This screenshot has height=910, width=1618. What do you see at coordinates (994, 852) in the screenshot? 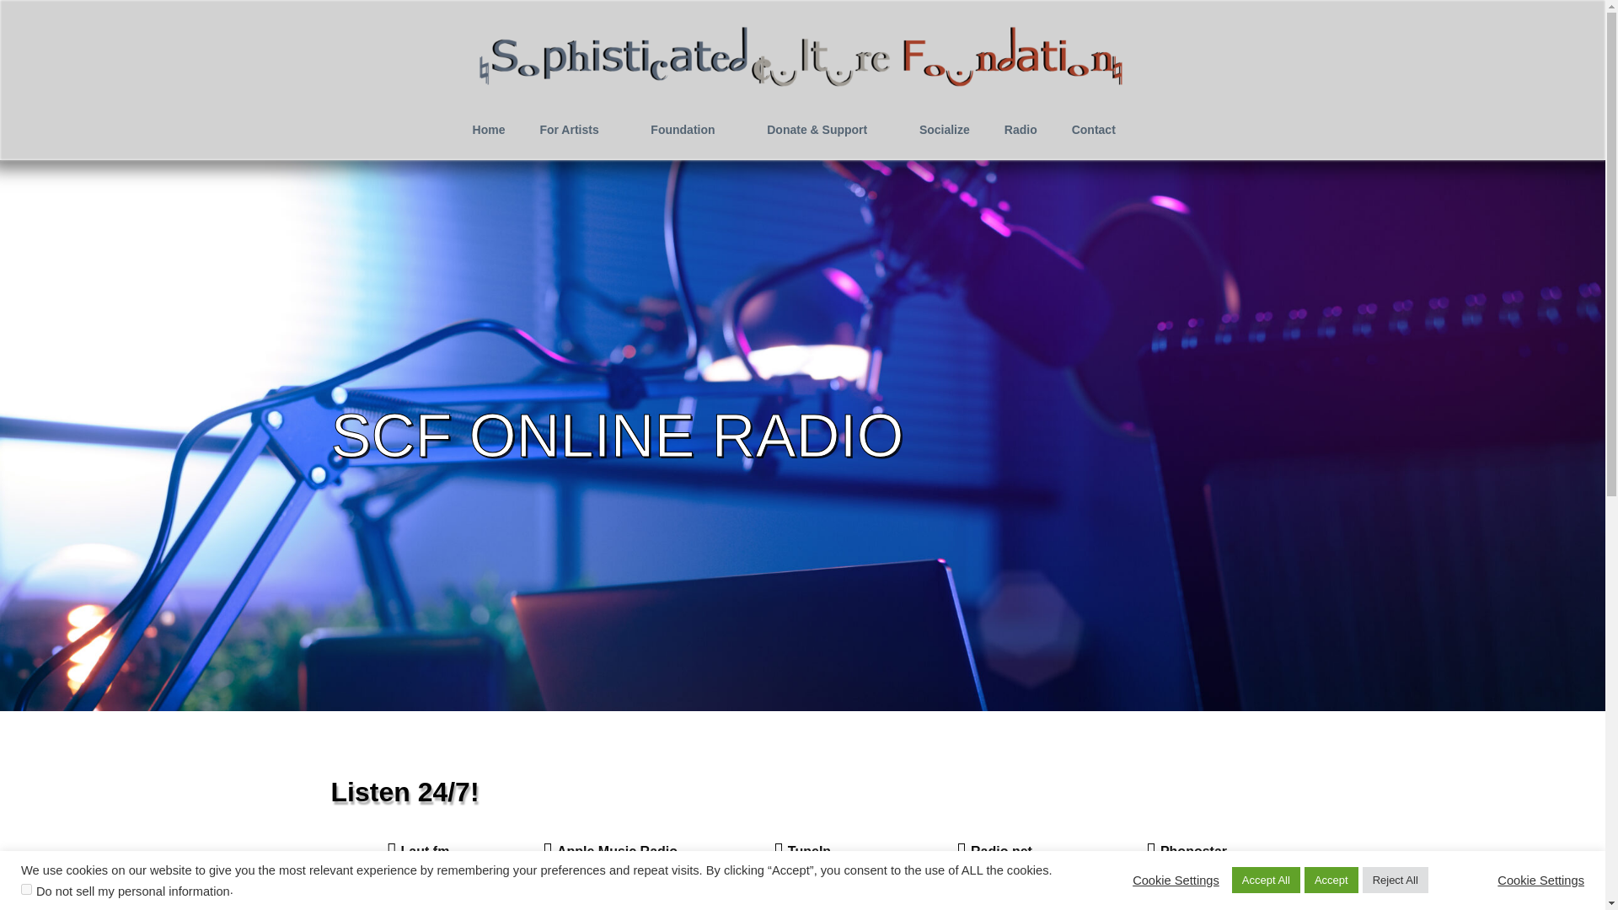
I see `Radio.net` at bounding box center [994, 852].